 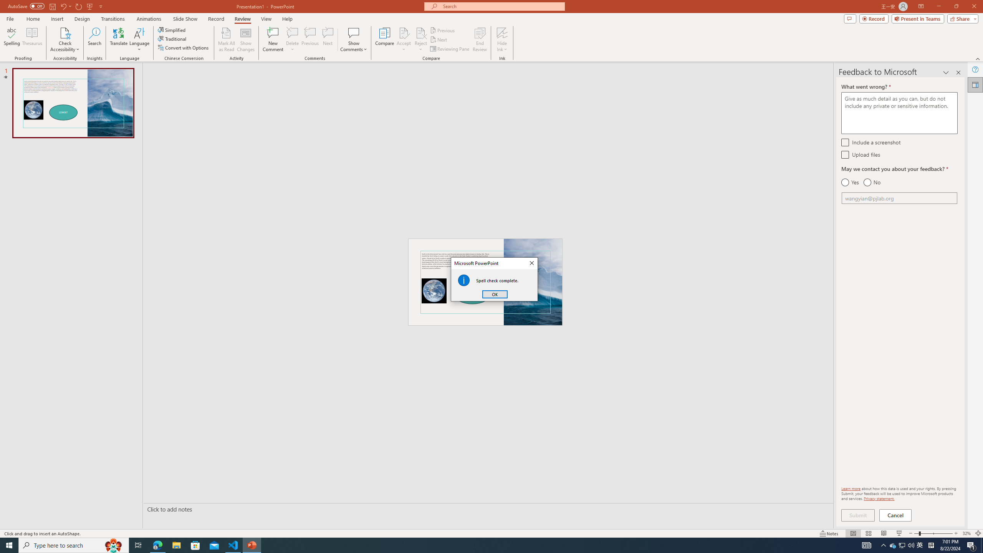 I want to click on Thesaurus..., so click(x=31, y=40).